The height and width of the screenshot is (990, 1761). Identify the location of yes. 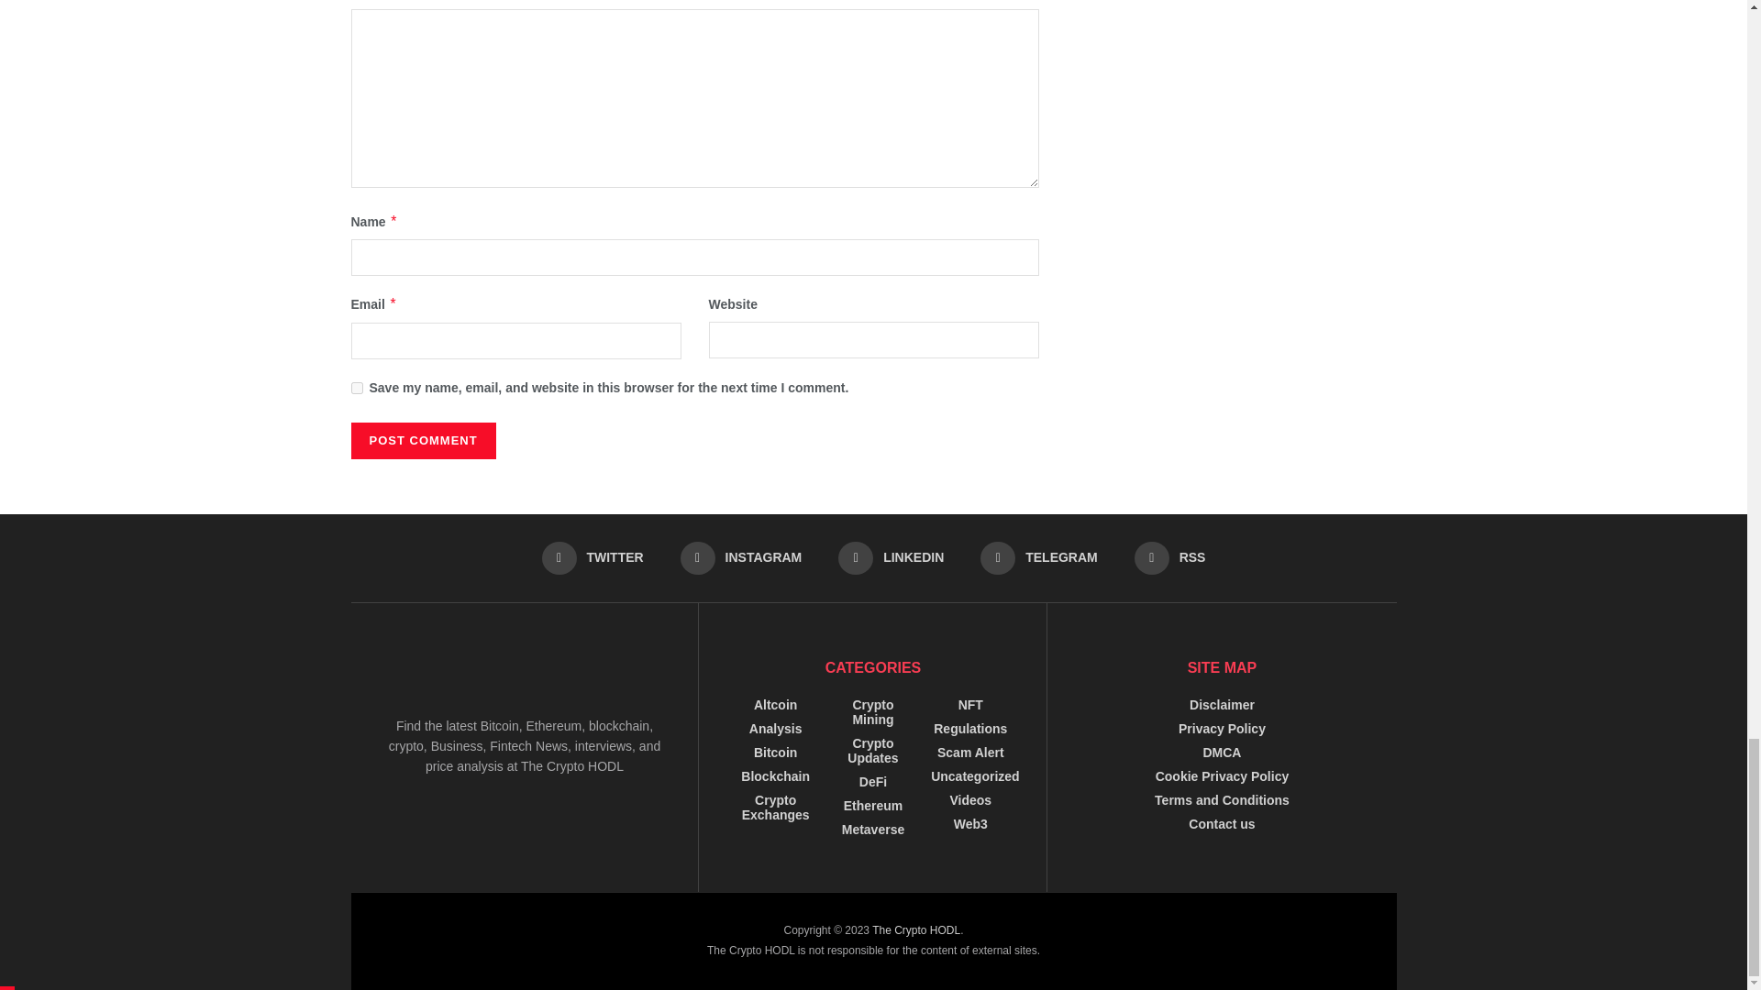
(356, 387).